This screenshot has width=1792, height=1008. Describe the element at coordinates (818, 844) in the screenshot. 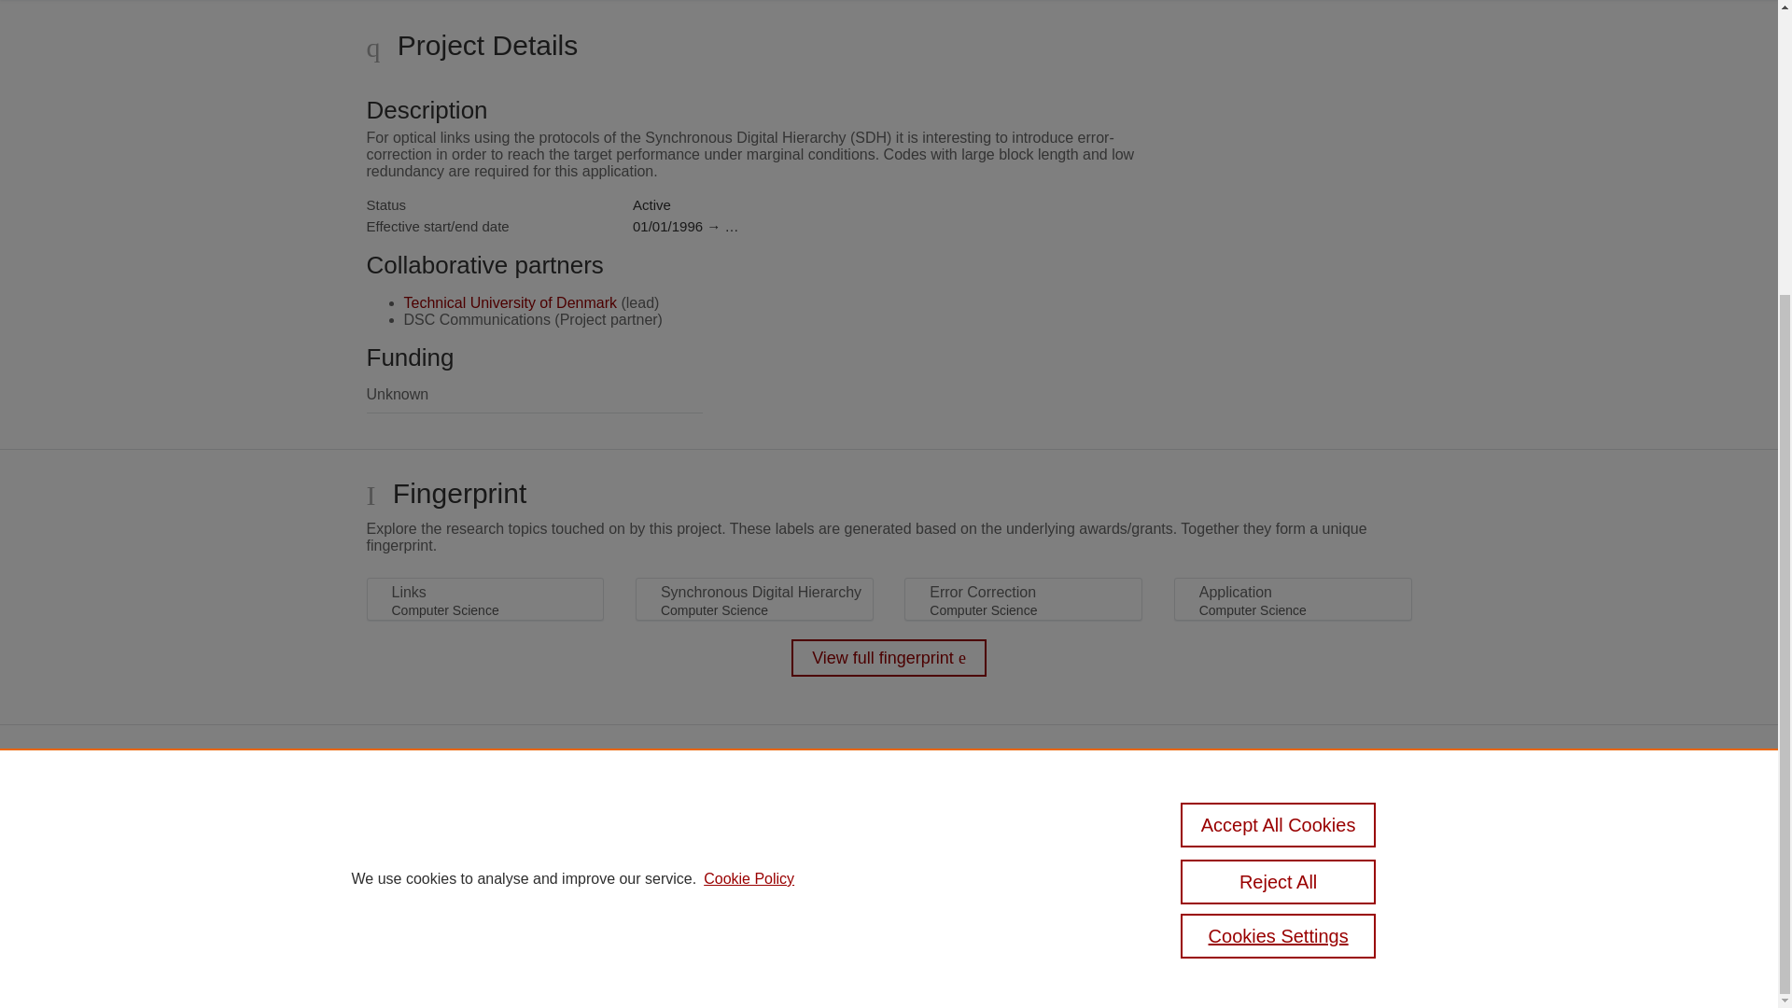

I see `Elsevier B.V.` at that location.